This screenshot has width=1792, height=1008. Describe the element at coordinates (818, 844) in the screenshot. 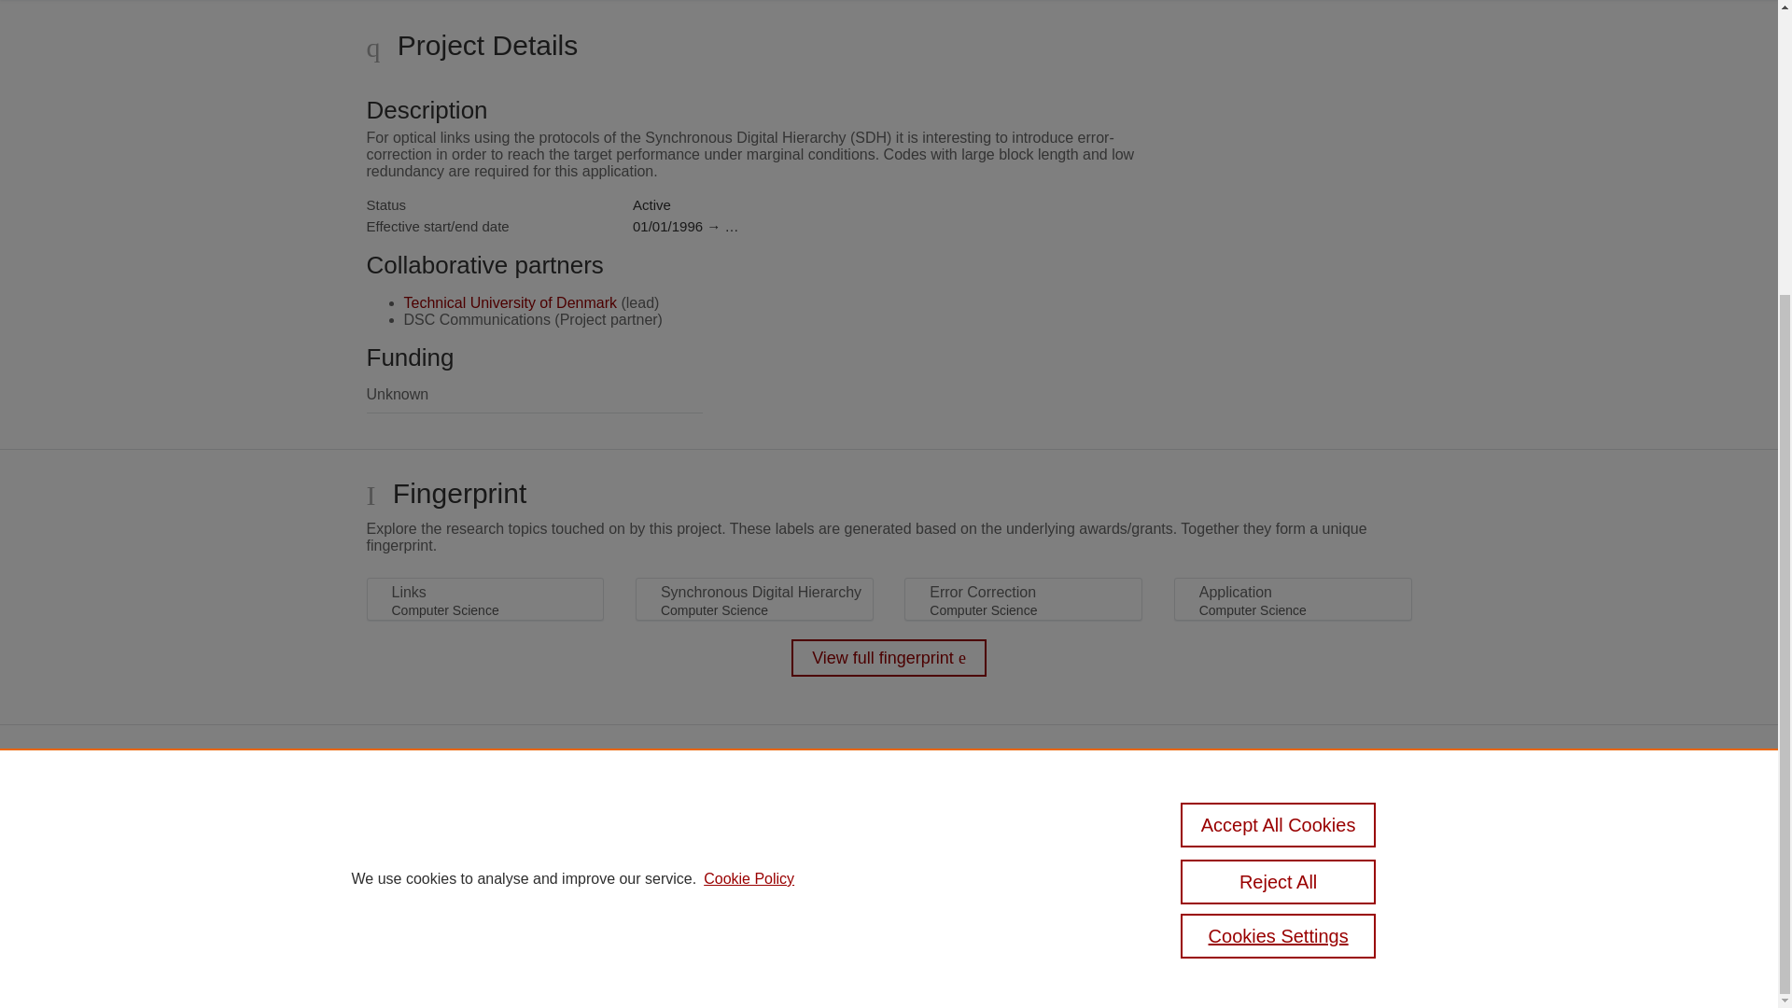

I see `Elsevier B.V.` at that location.